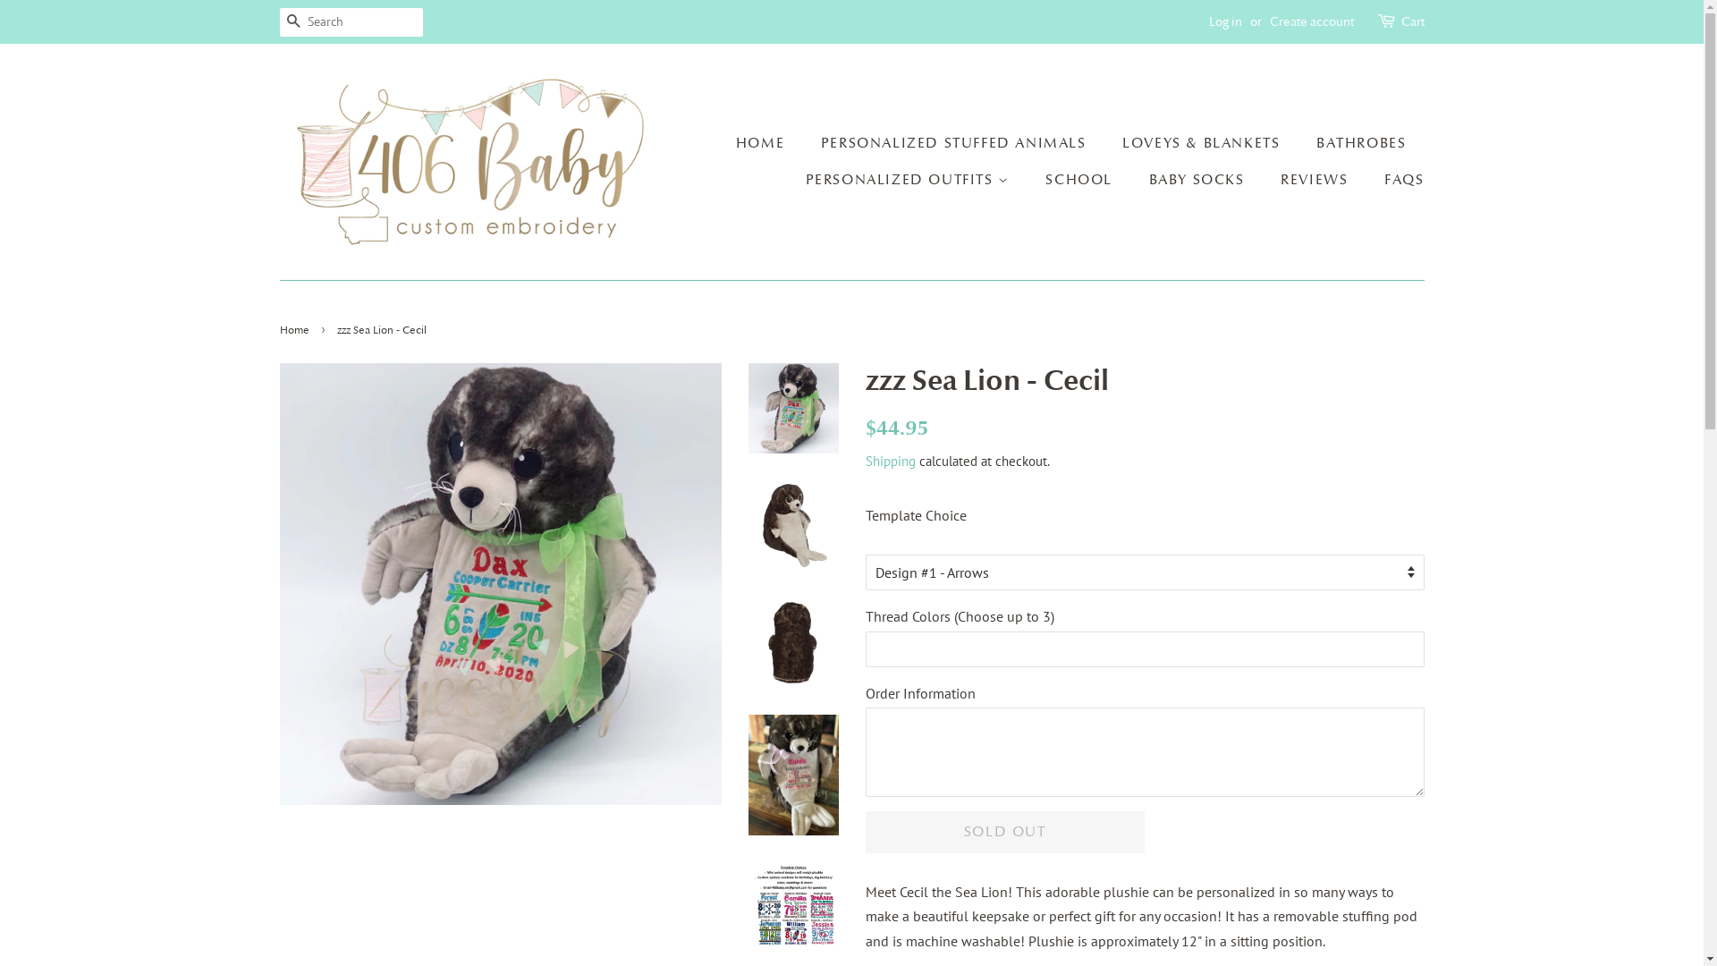 This screenshot has height=966, width=1717. Describe the element at coordinates (891, 462) in the screenshot. I see `Shipping` at that location.